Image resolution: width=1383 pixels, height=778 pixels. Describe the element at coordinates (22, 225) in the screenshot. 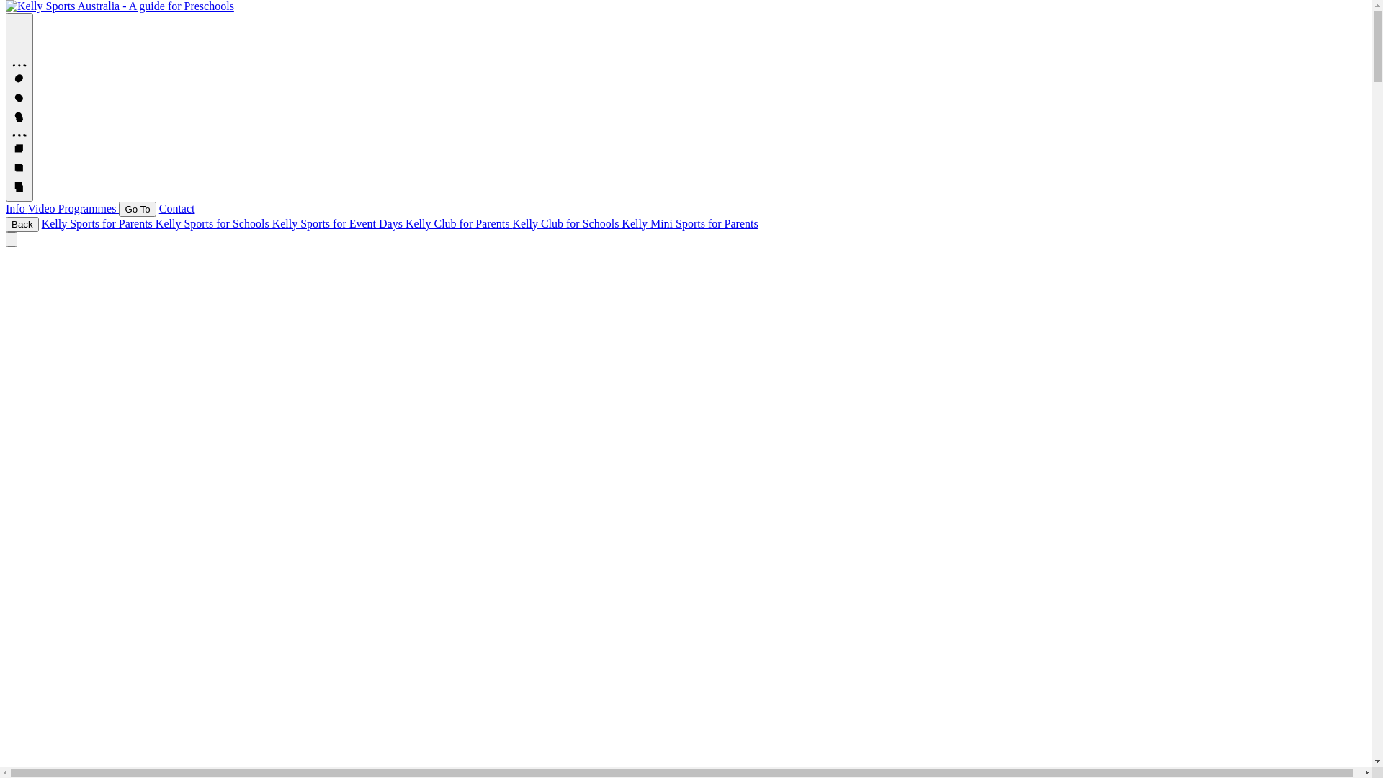

I see `Back` at that location.